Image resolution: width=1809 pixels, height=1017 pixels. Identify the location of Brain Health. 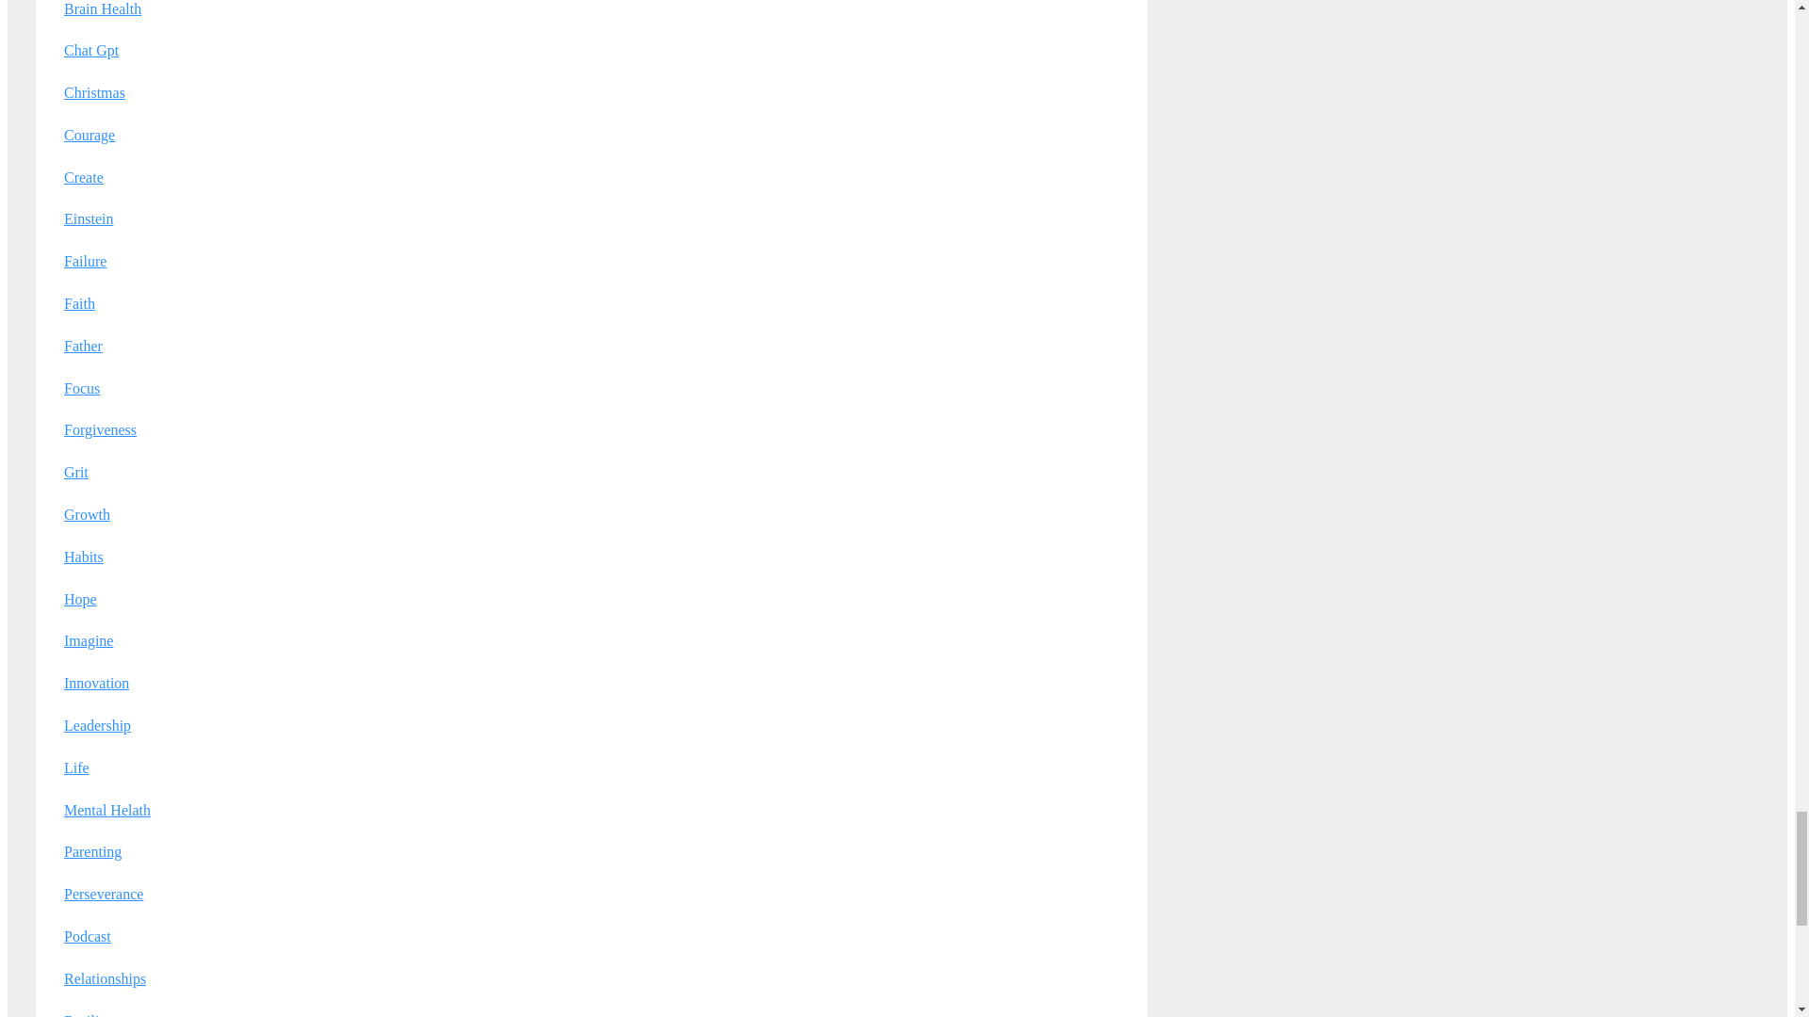
(102, 8).